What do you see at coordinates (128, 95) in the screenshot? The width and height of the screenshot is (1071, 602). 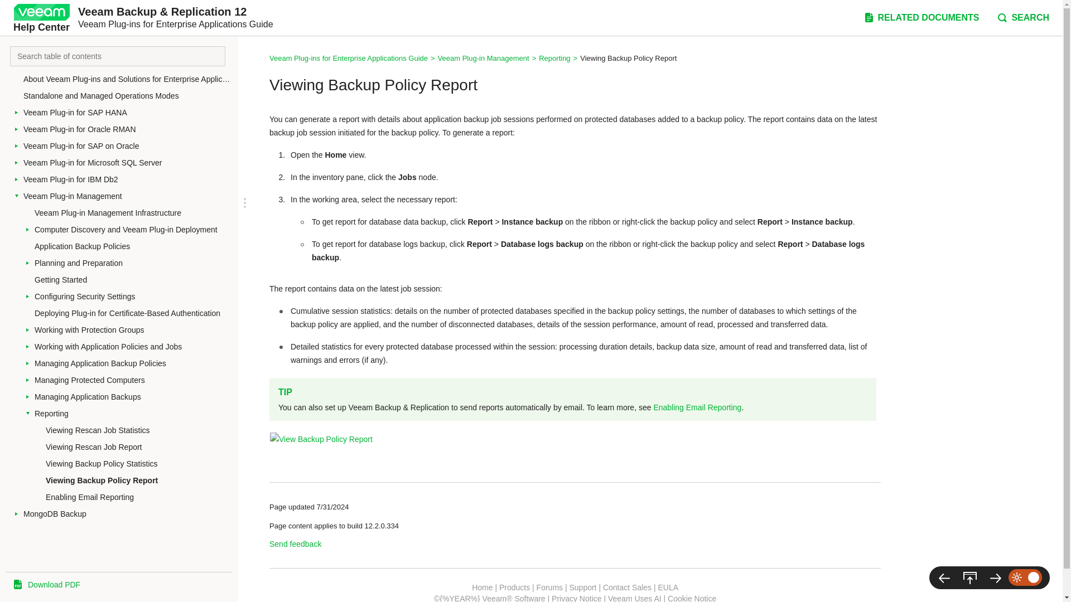 I see `Standalone and Managed Operations Modes` at bounding box center [128, 95].